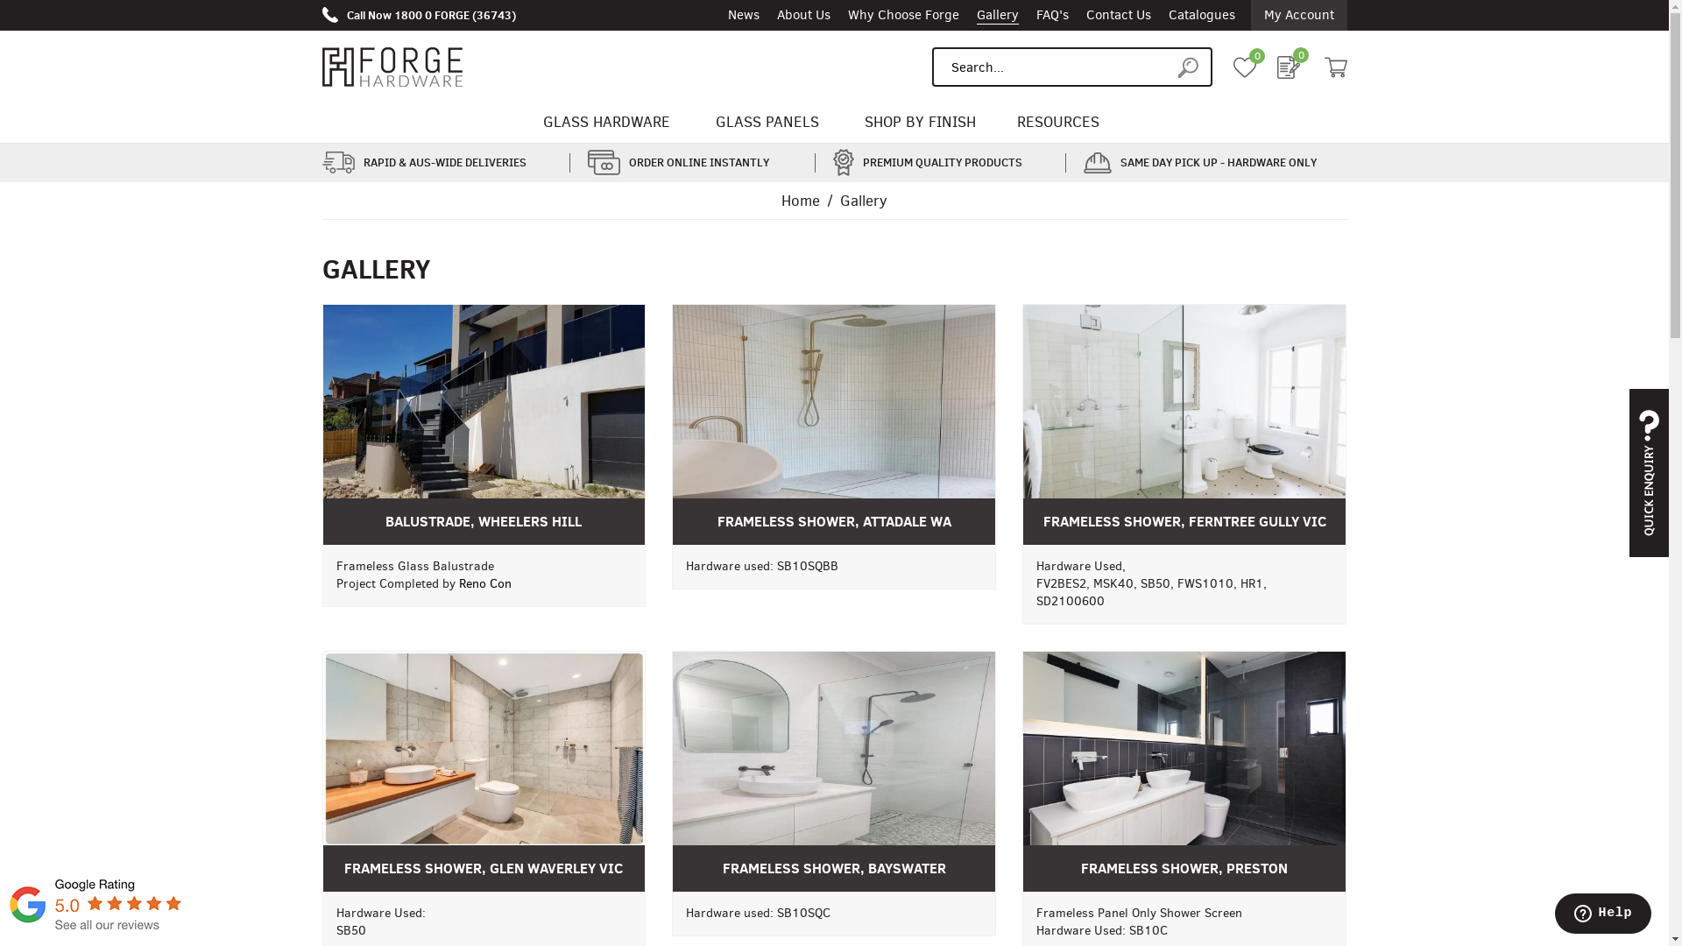 Image resolution: width=1682 pixels, height=946 pixels. What do you see at coordinates (1336, 67) in the screenshot?
I see `My Cart` at bounding box center [1336, 67].